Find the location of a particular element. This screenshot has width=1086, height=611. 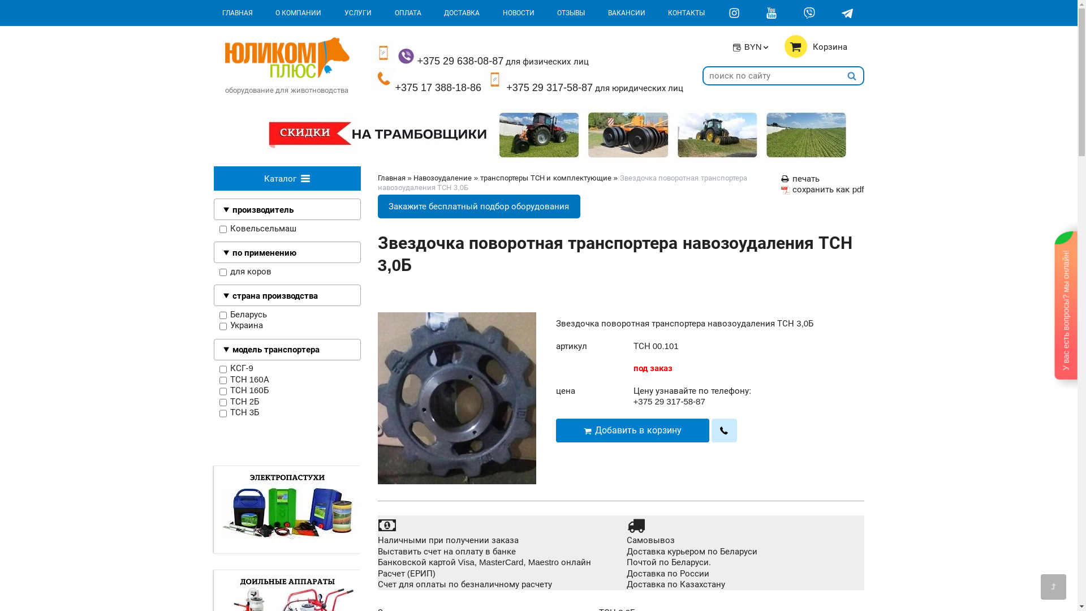

+375 29 317-58-87 is located at coordinates (538, 81).